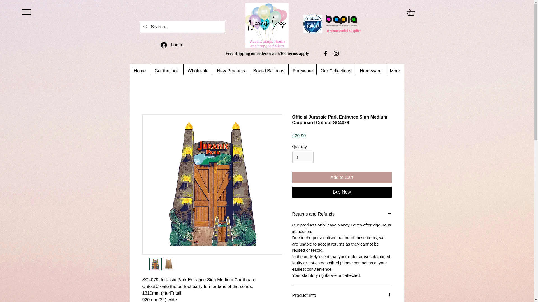 Image resolution: width=538 pixels, height=302 pixels. What do you see at coordinates (230, 71) in the screenshot?
I see `New Products` at bounding box center [230, 71].